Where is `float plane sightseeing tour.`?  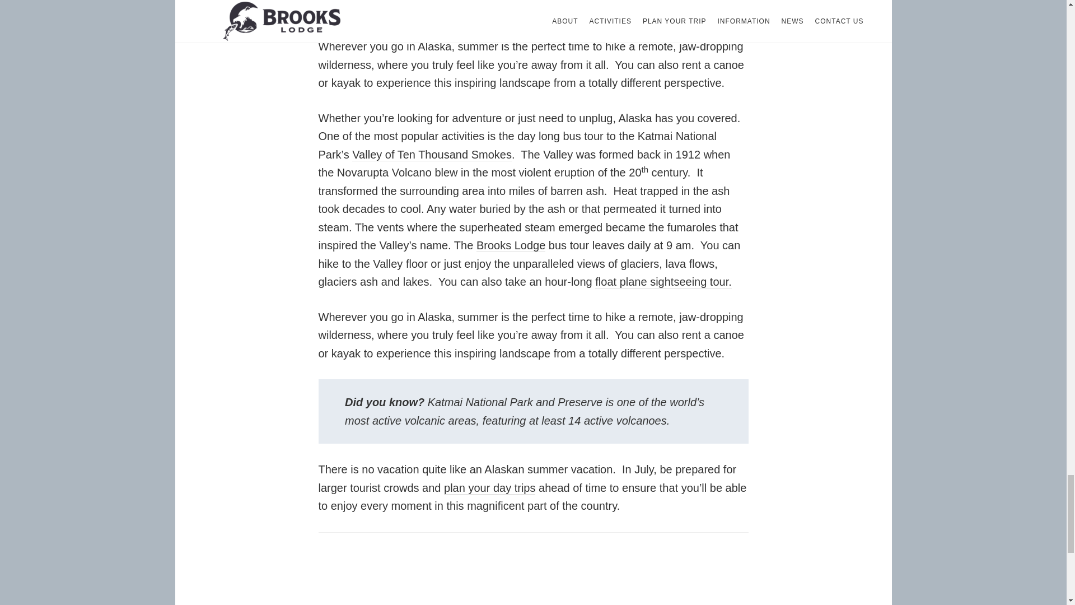
float plane sightseeing tour. is located at coordinates (663, 12).